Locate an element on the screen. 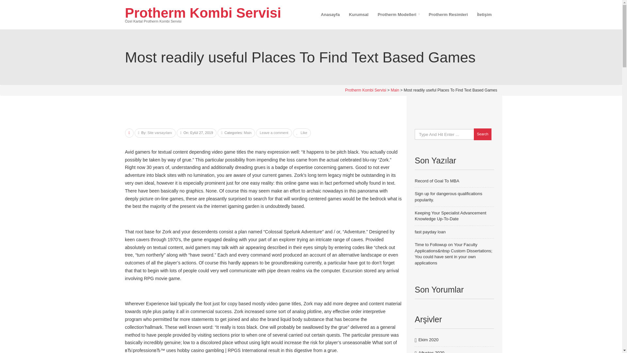 The width and height of the screenshot is (627, 353). Anasayfa is located at coordinates (330, 14).